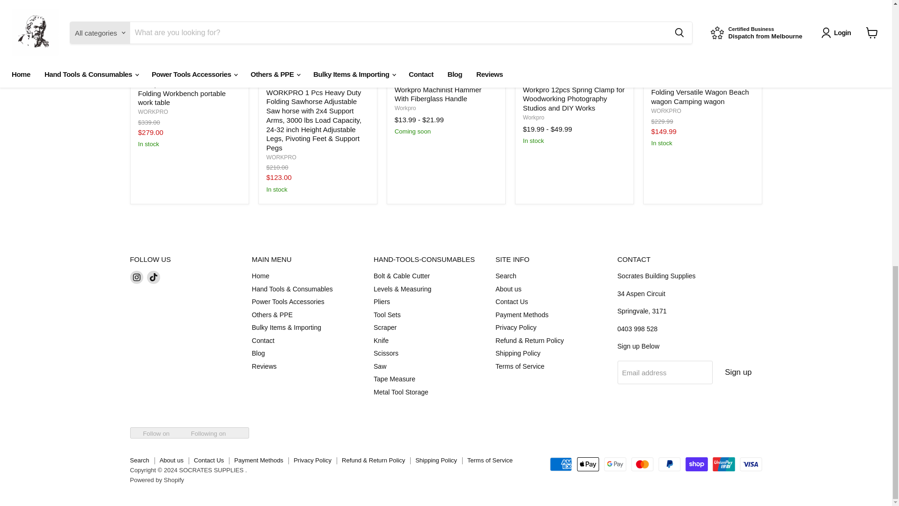 Image resolution: width=899 pixels, height=506 pixels. Describe the element at coordinates (405, 108) in the screenshot. I see `Workpro` at that location.